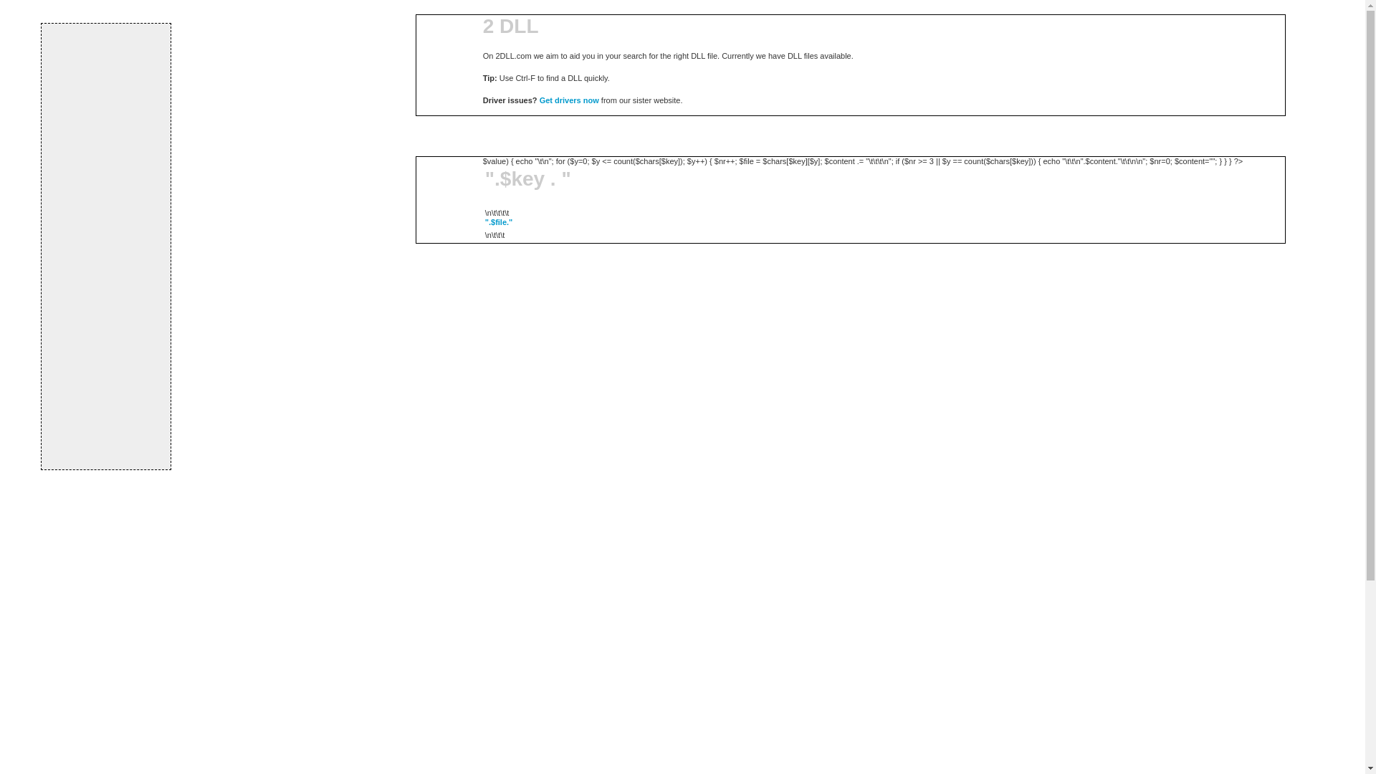 The height and width of the screenshot is (774, 1376). What do you see at coordinates (106, 246) in the screenshot?
I see `Advertisement` at bounding box center [106, 246].